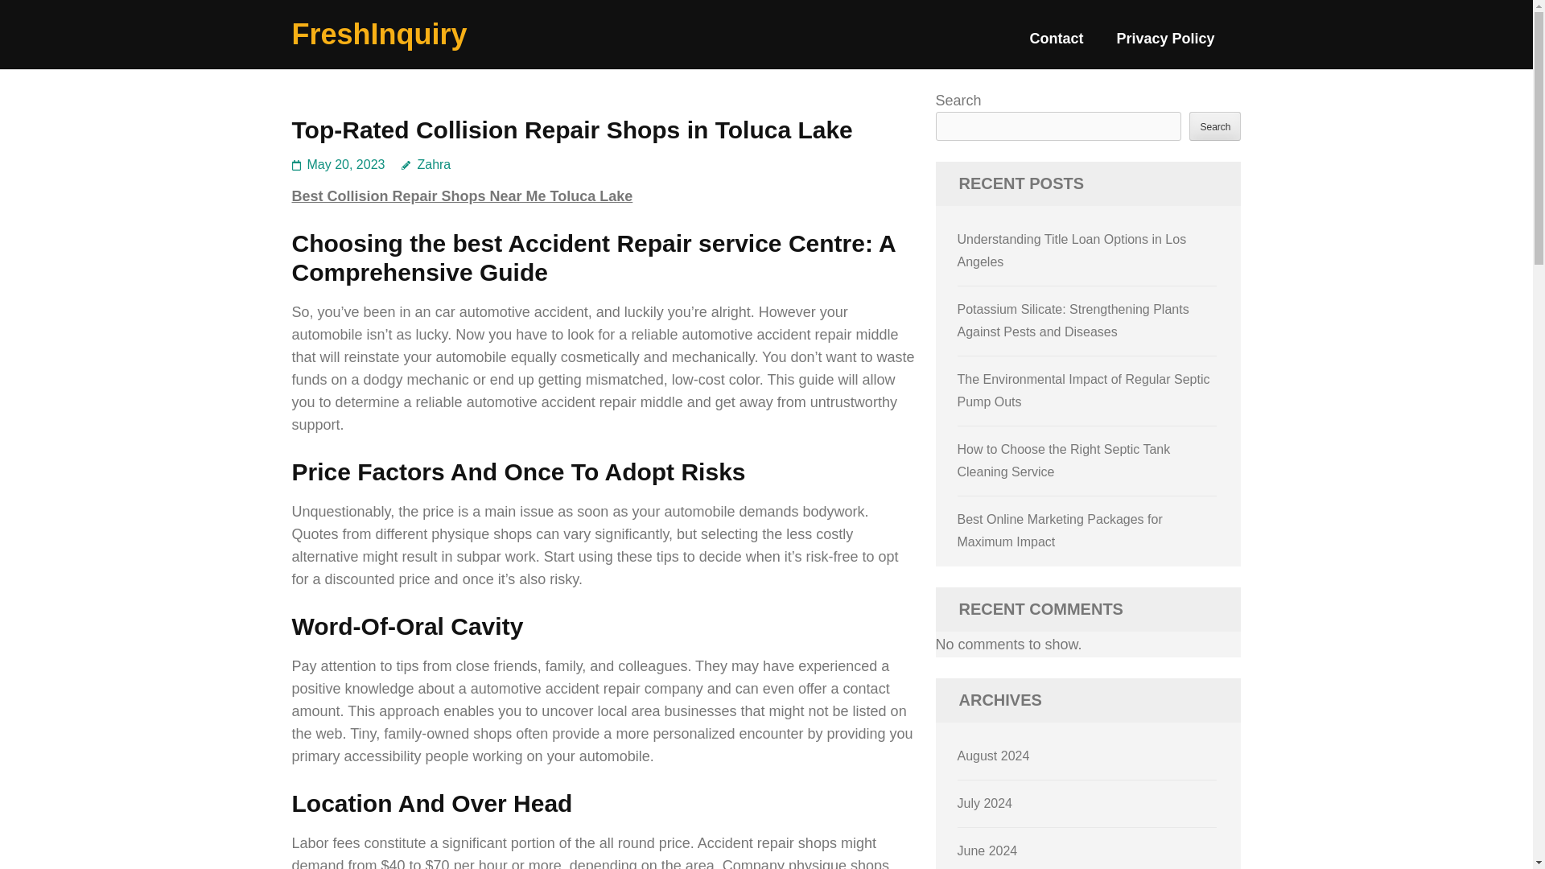 Image resolution: width=1545 pixels, height=869 pixels. What do you see at coordinates (462, 196) in the screenshot?
I see `Best Collision Repair Shops Near Me Toluca Lake` at bounding box center [462, 196].